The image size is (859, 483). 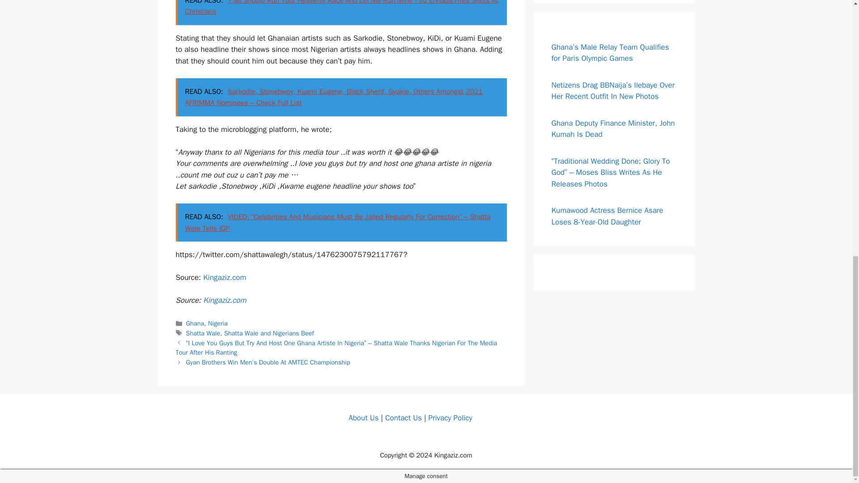 What do you see at coordinates (217, 323) in the screenshot?
I see `Nigeria` at bounding box center [217, 323].